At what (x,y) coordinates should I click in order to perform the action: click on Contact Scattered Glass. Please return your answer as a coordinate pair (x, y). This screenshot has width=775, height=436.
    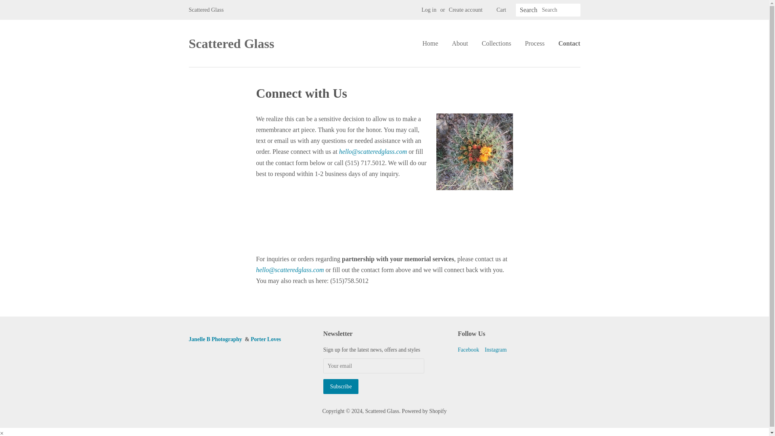
    Looking at the image, I should click on (290, 270).